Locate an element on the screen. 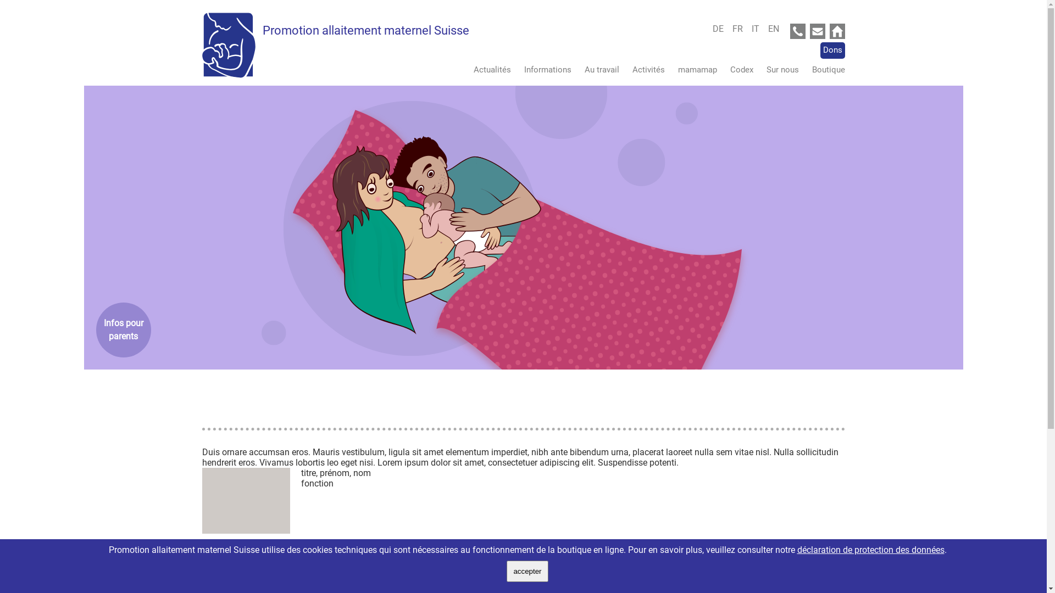  Dons is located at coordinates (832, 51).